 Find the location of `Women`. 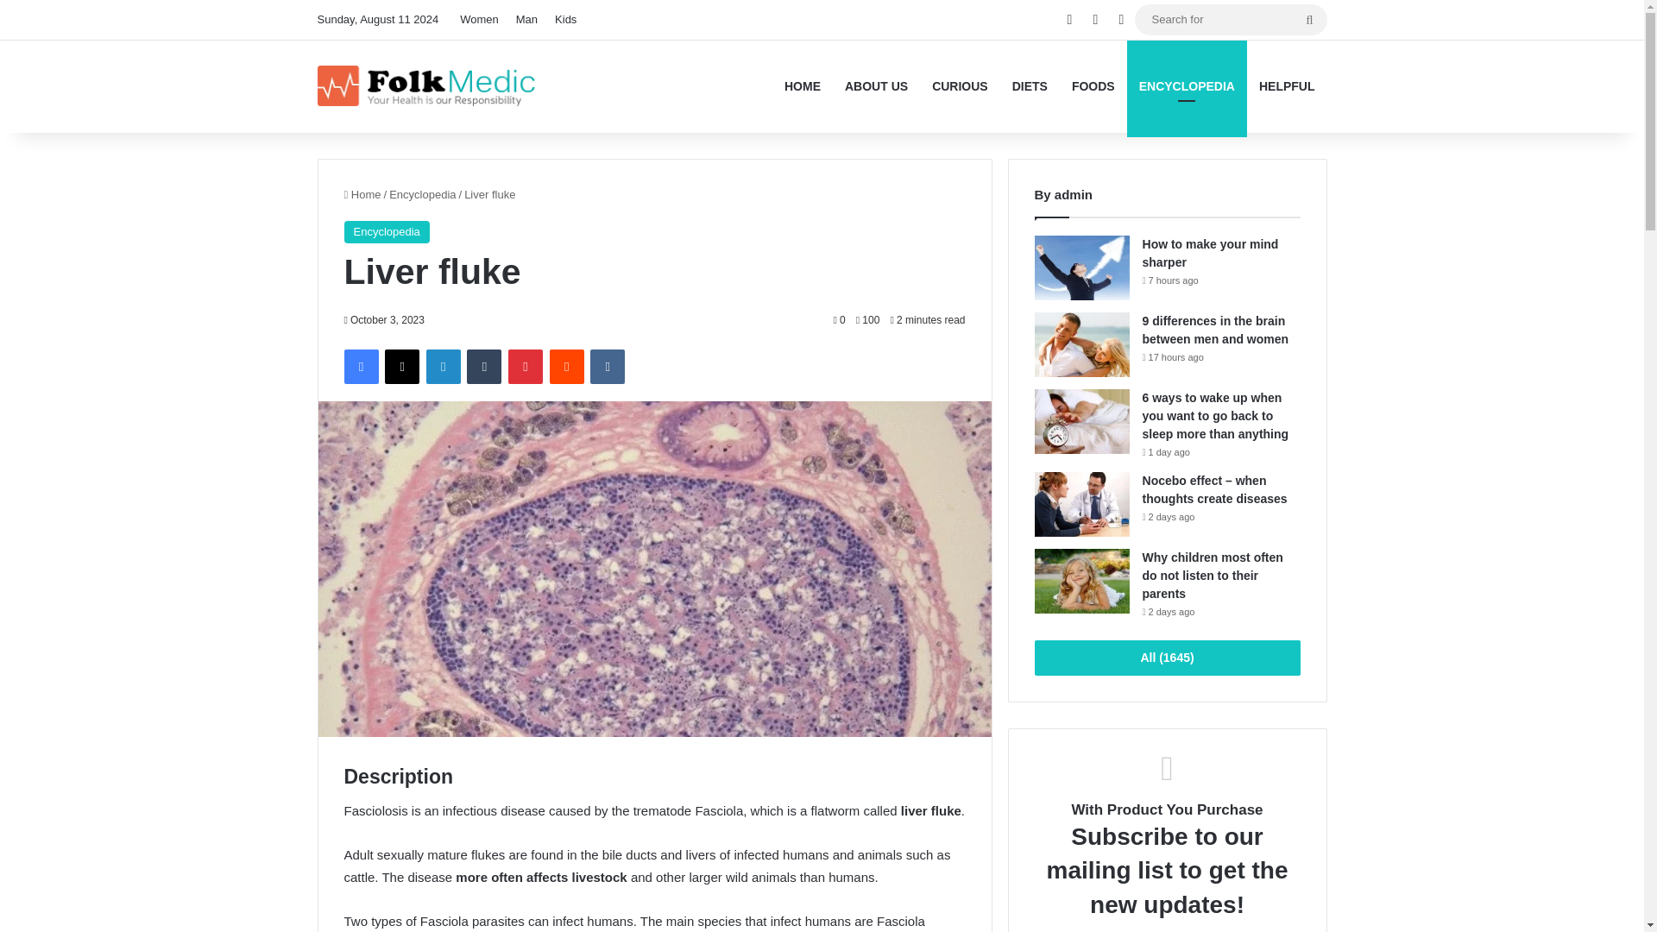

Women is located at coordinates (478, 20).